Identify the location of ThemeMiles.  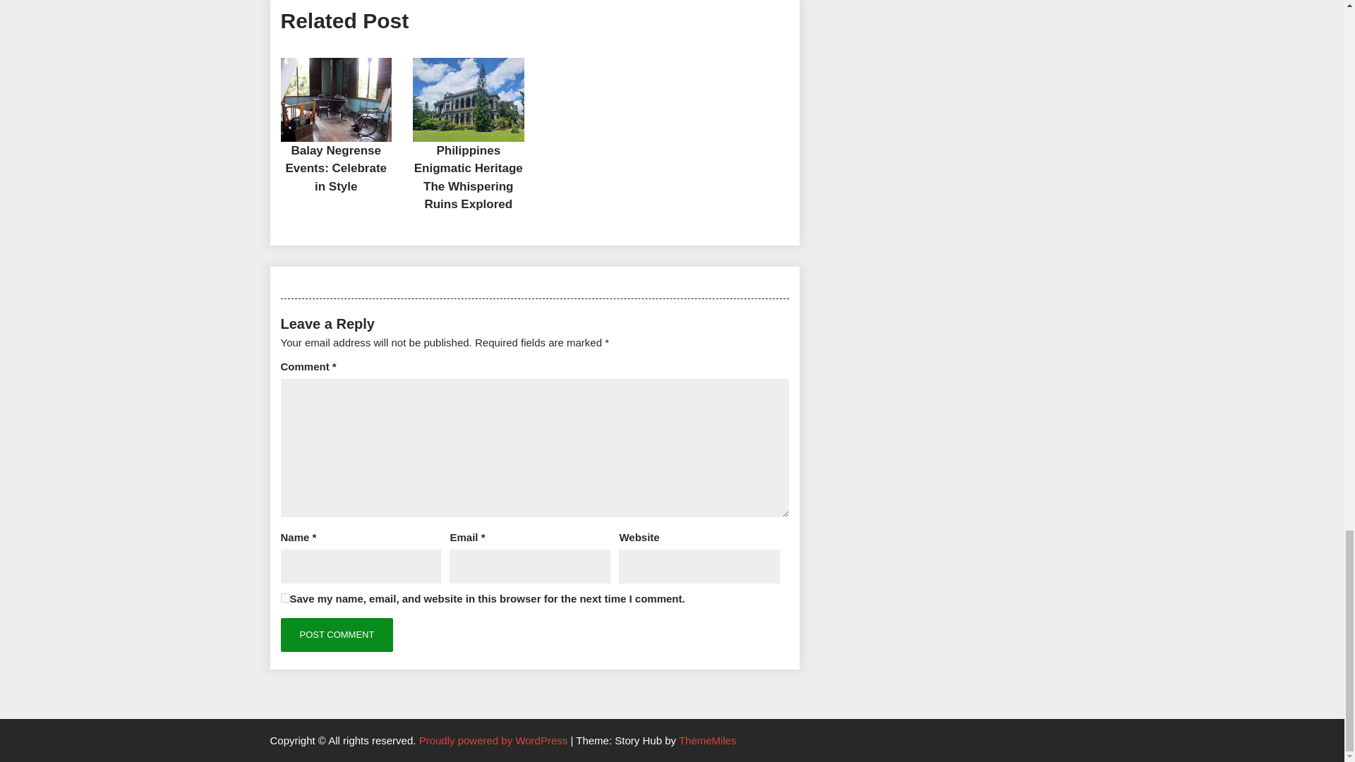
(707, 741).